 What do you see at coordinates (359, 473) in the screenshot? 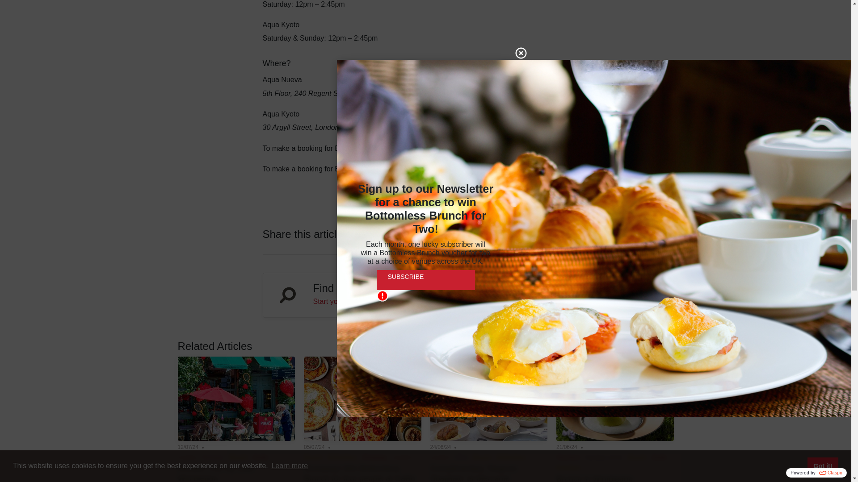
I see `Giveaway! Win Bottomless Brunch for four people at Gallio` at bounding box center [359, 473].